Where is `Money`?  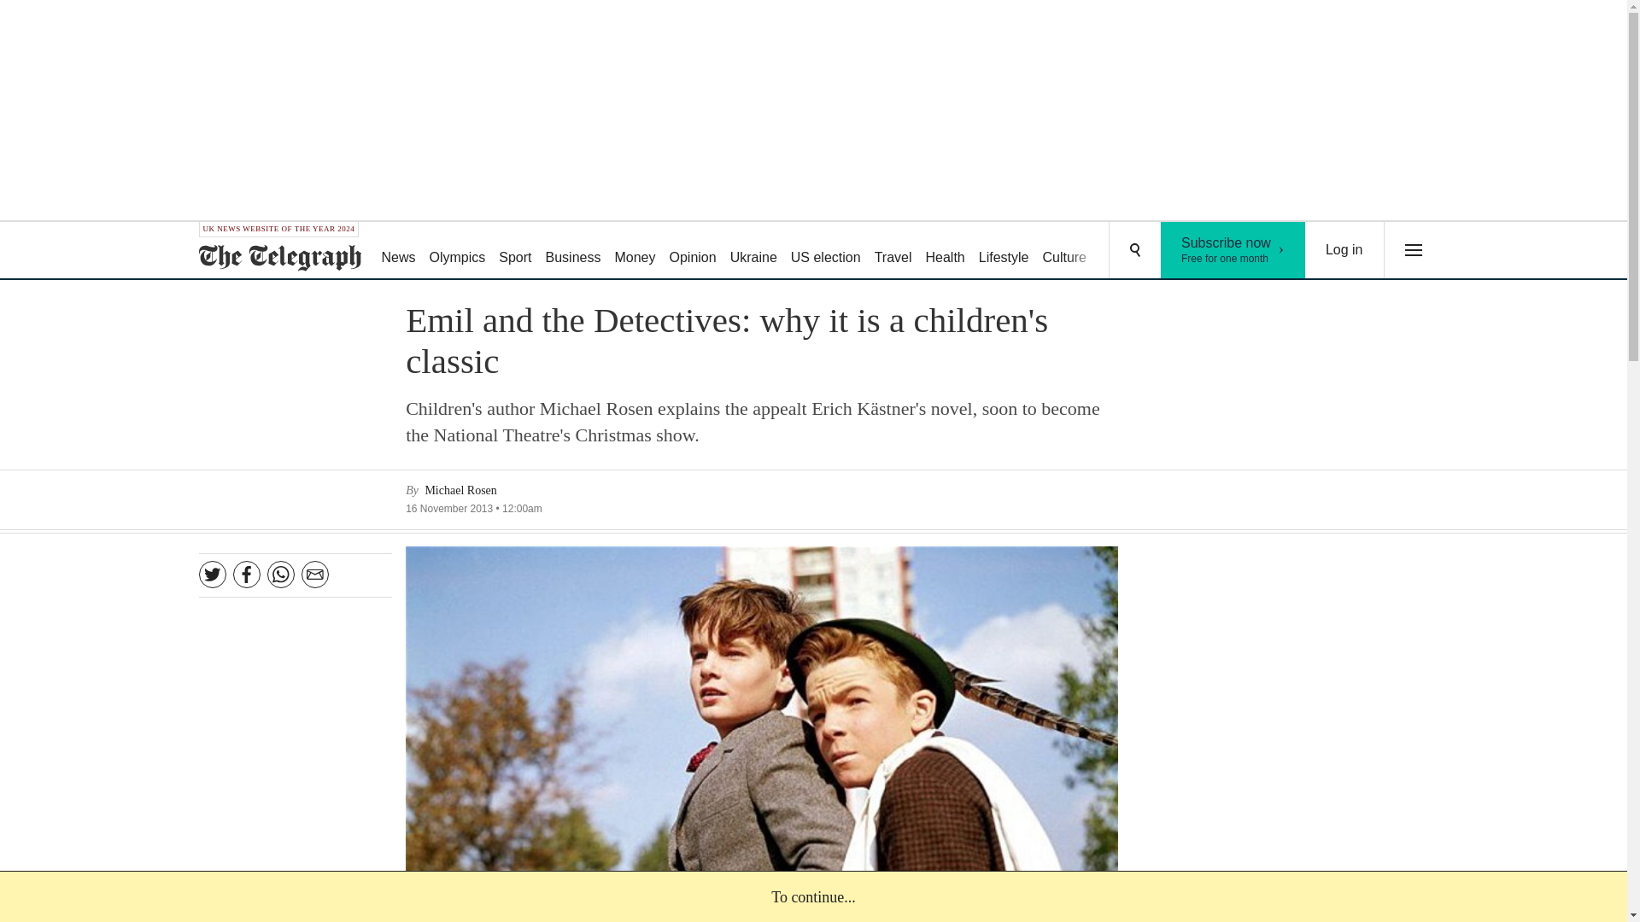
Money is located at coordinates (634, 251).